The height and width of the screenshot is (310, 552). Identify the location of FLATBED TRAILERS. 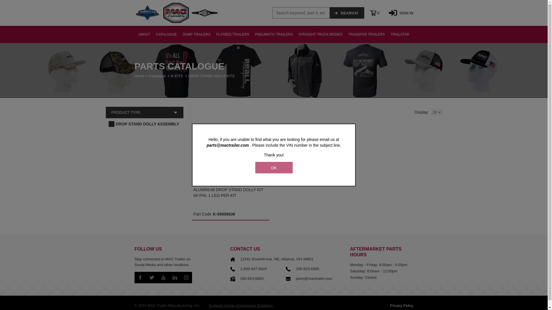
(233, 34).